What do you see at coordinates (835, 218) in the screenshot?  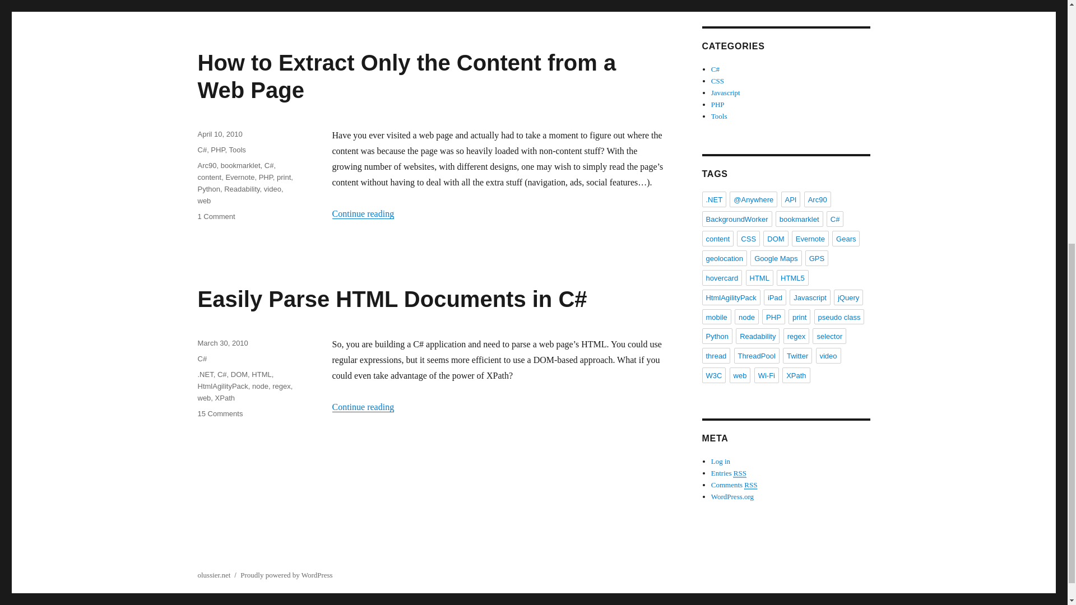 I see `3 topics` at bounding box center [835, 218].